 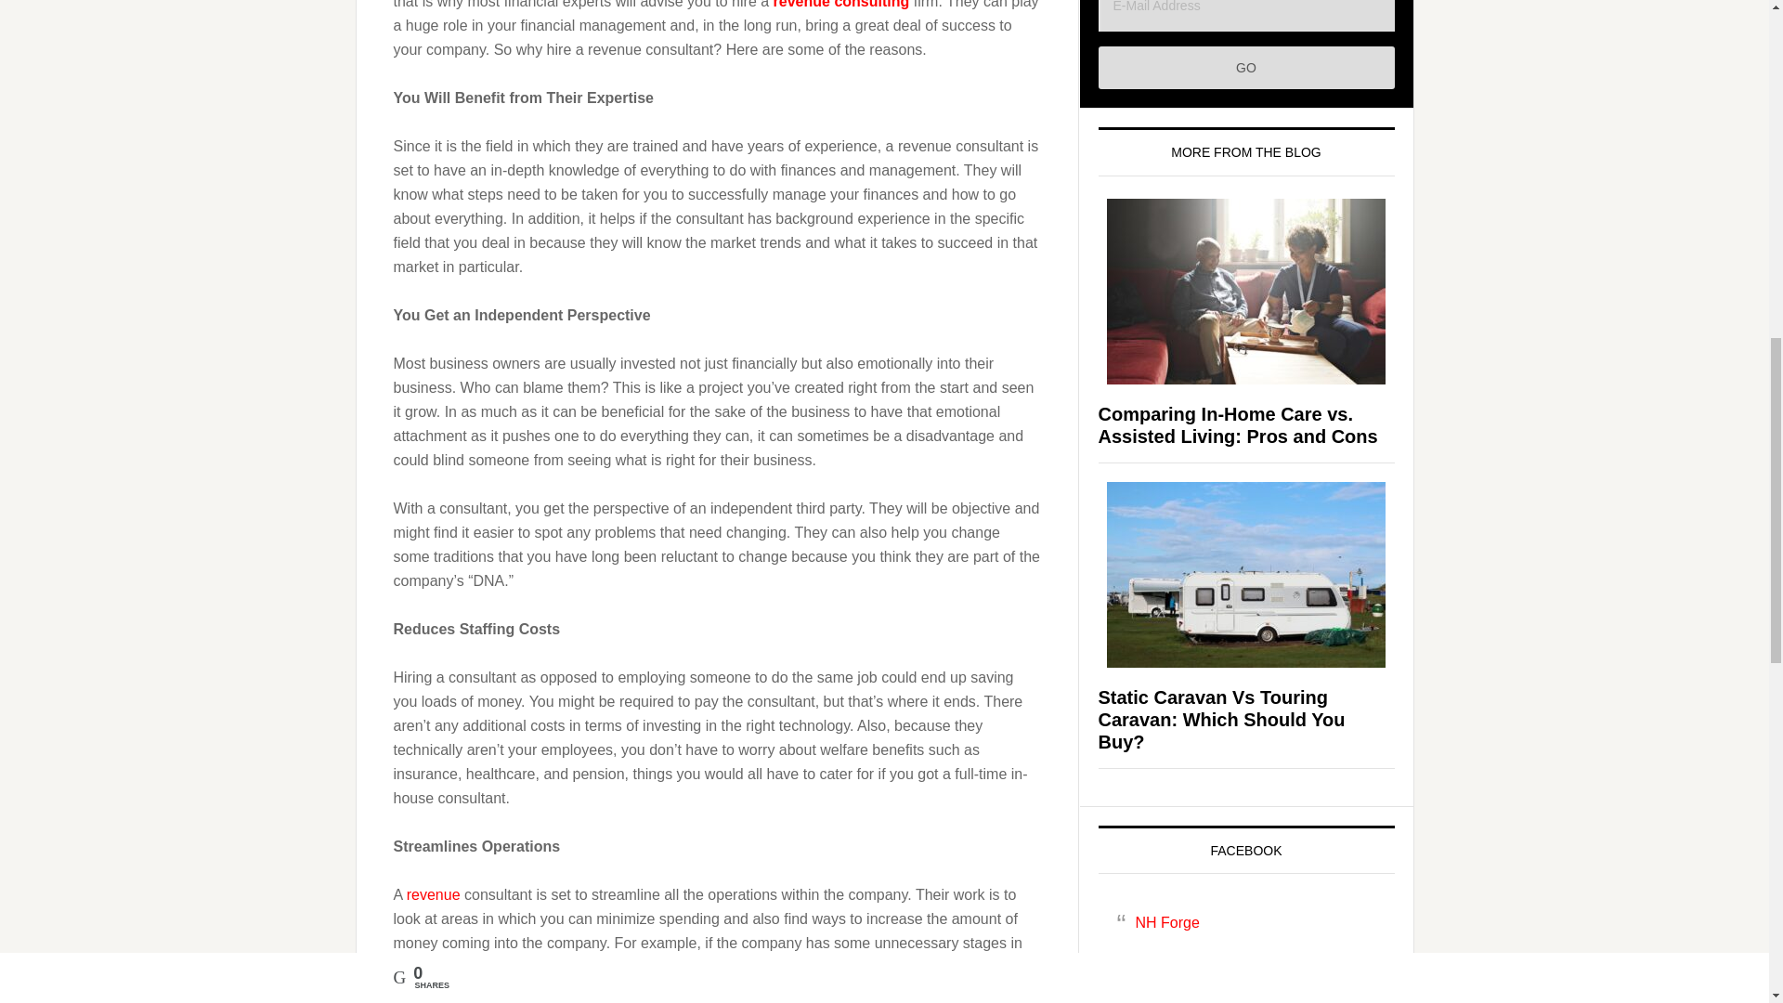 I want to click on Go, so click(x=1246, y=67).